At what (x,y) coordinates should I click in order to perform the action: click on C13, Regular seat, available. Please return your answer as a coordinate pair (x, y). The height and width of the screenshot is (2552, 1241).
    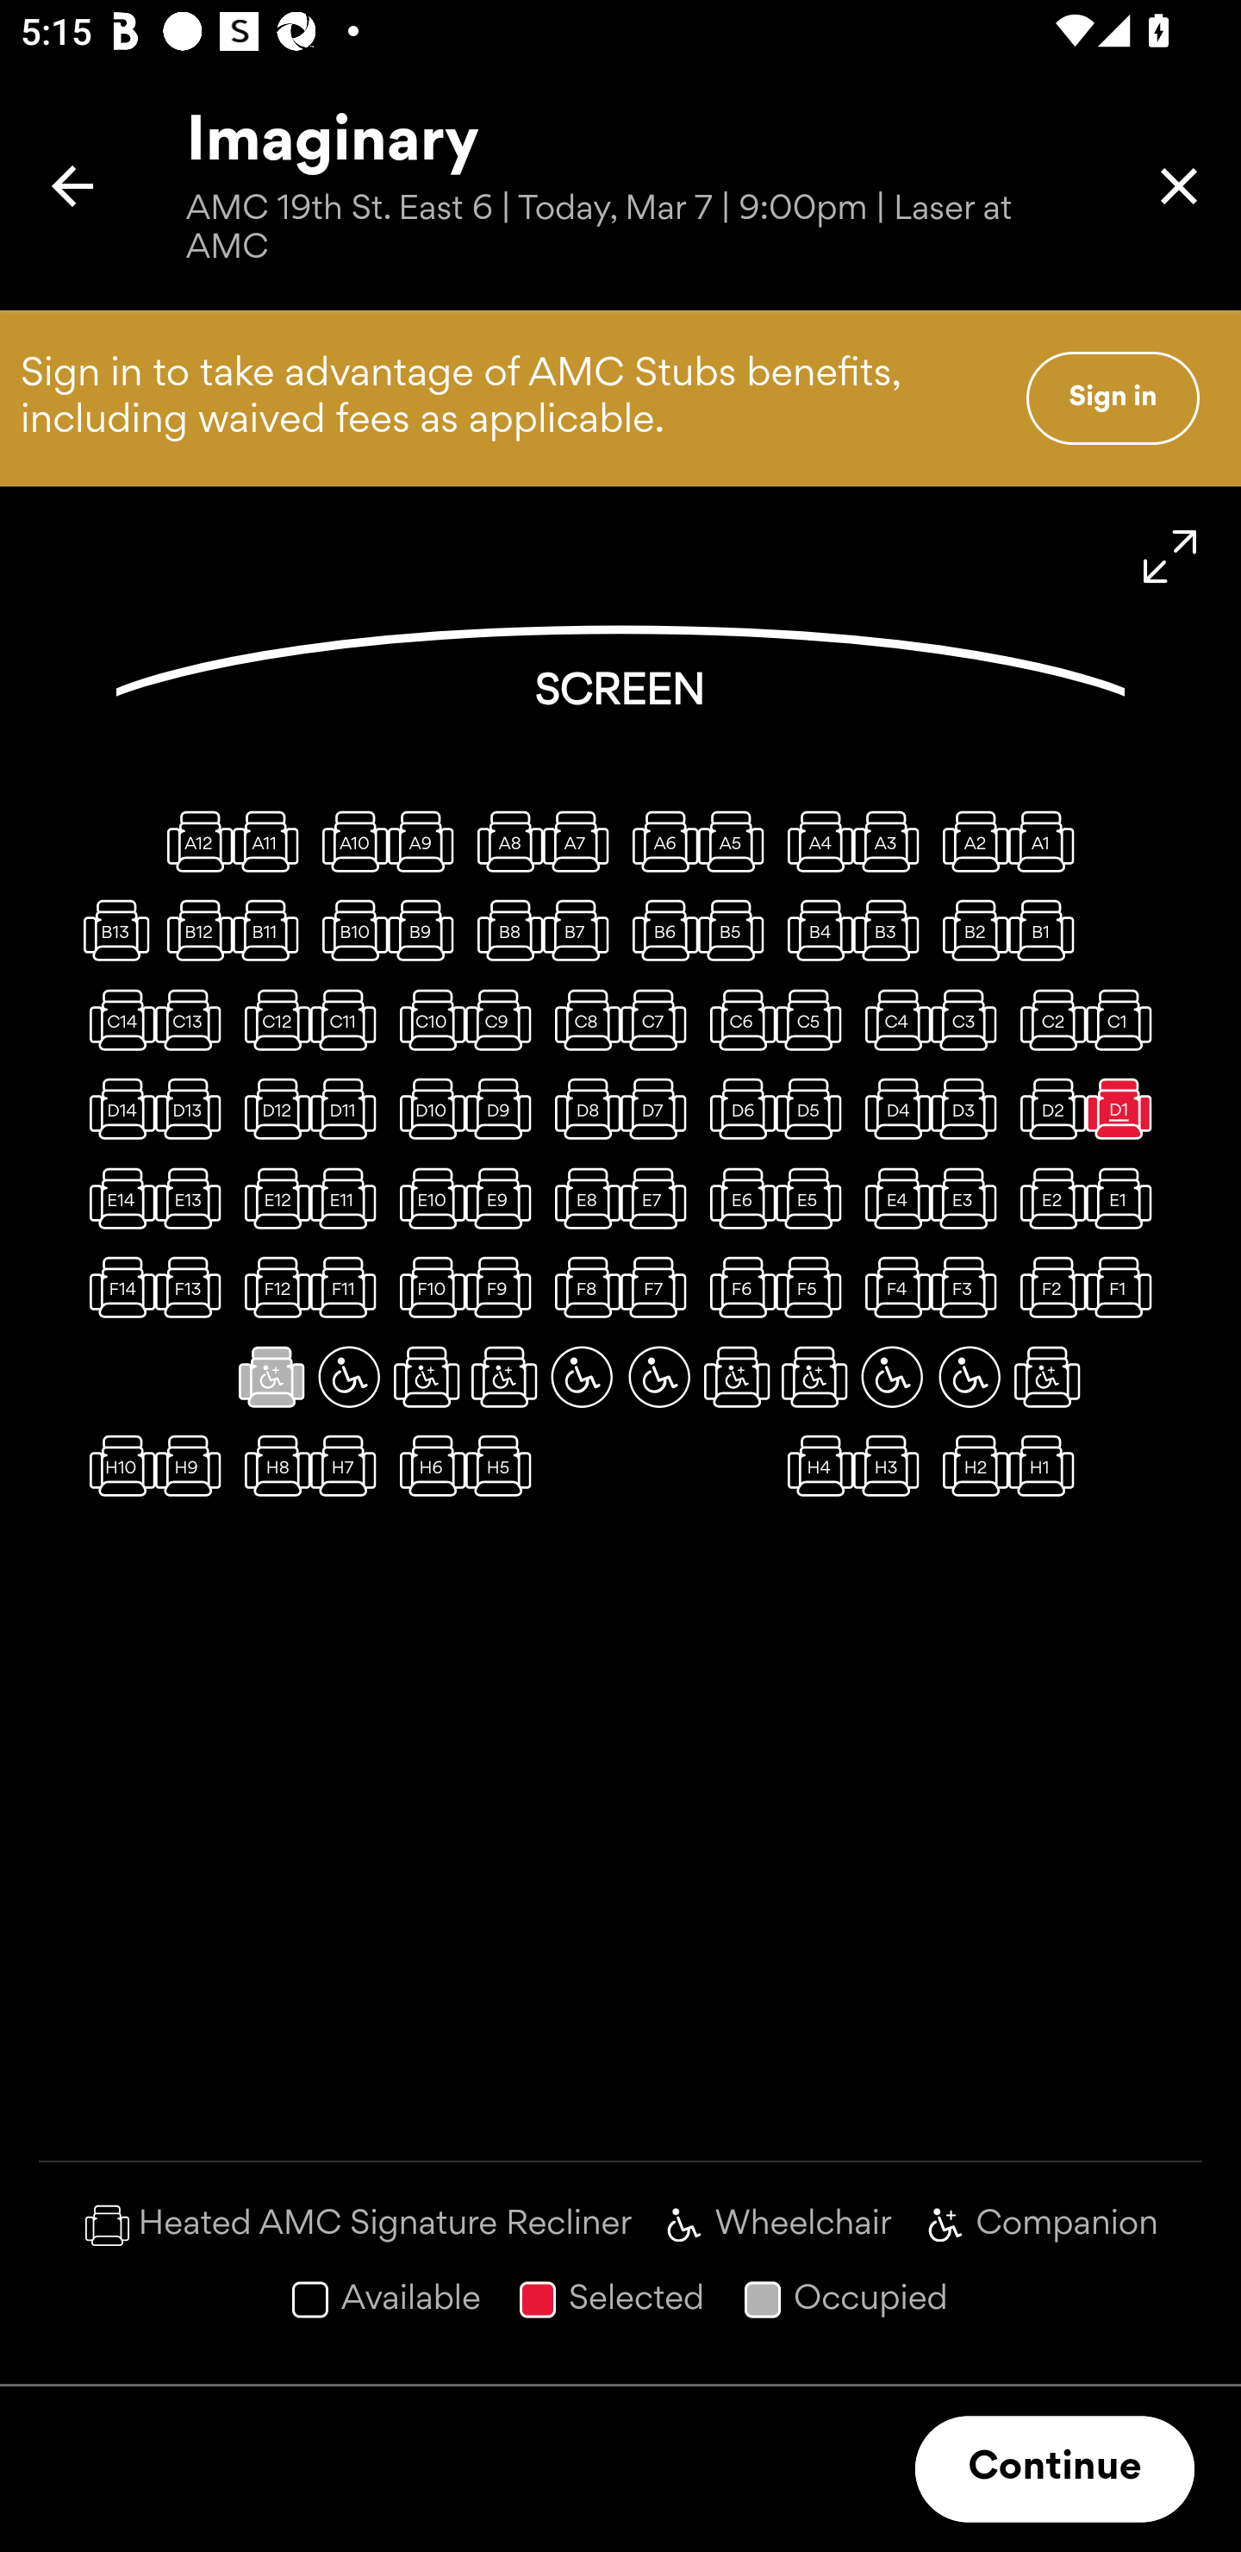
    Looking at the image, I should click on (194, 1019).